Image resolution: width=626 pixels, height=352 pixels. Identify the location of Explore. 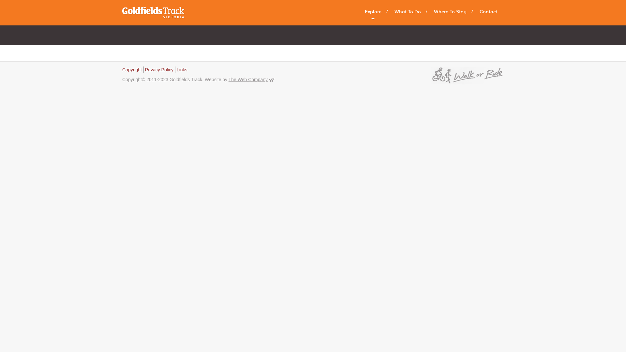
(373, 12).